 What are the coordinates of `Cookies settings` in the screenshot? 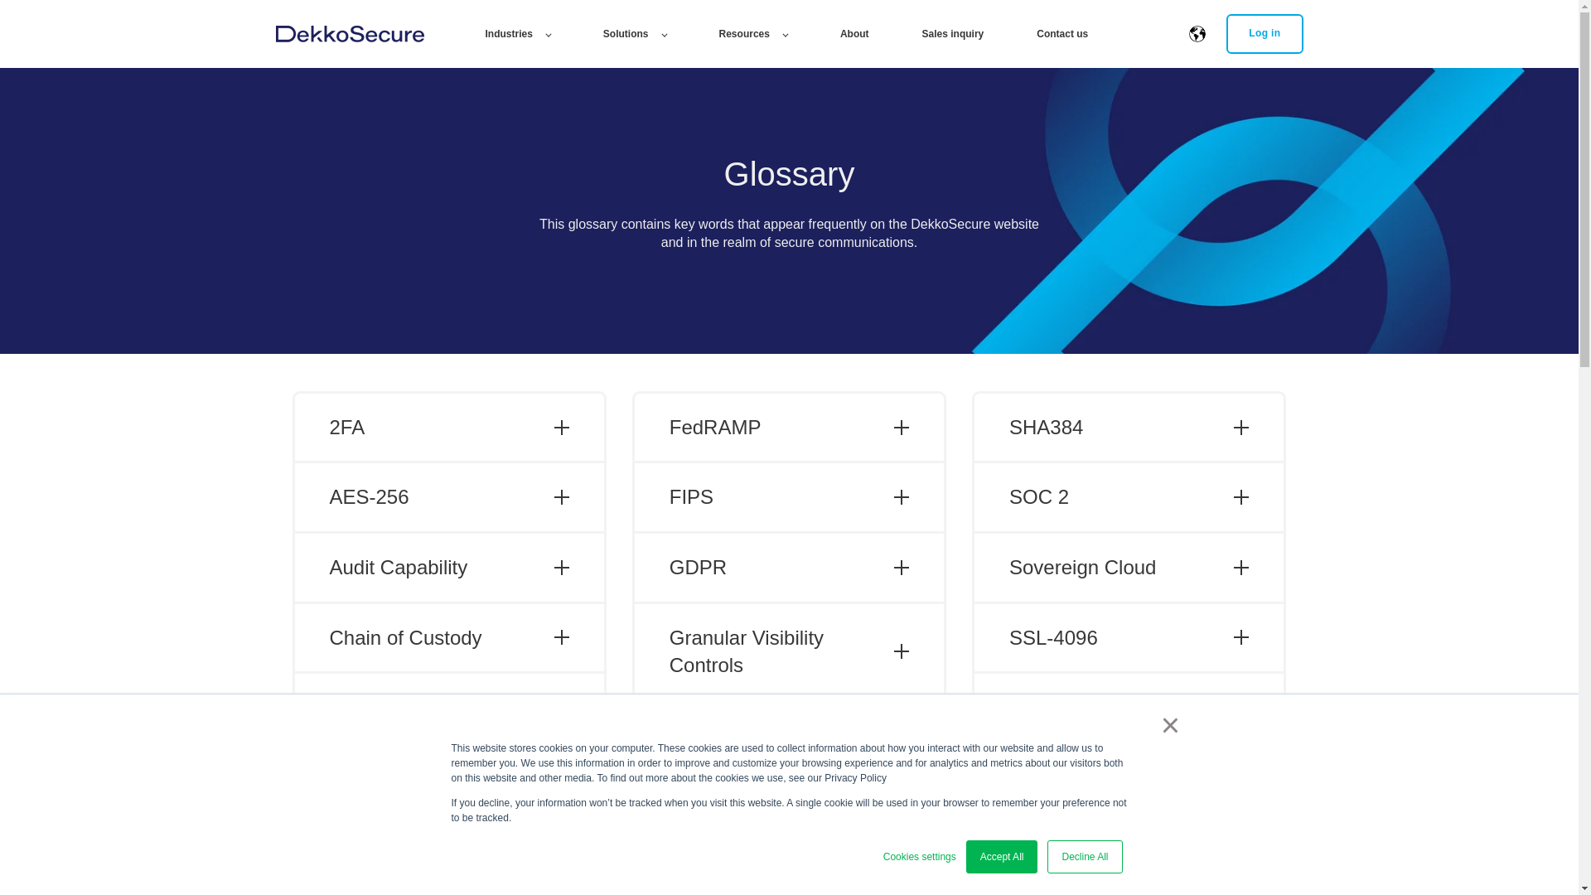 It's located at (919, 857).